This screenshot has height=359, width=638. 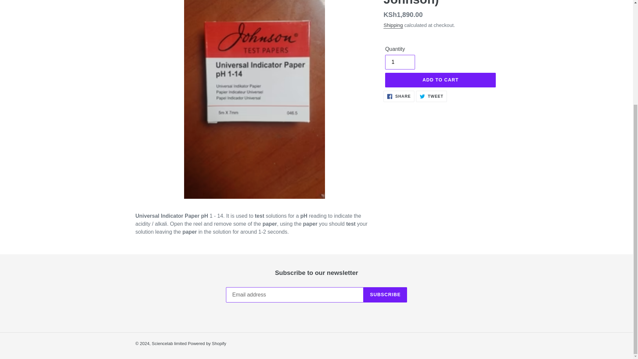 I want to click on Sciencelab limited, so click(x=207, y=344).